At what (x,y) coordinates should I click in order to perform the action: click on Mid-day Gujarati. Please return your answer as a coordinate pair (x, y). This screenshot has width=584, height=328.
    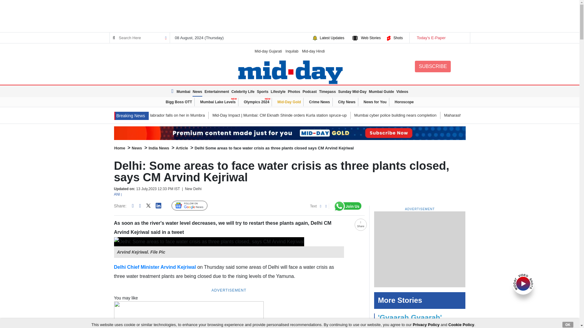
    Looking at the image, I should click on (268, 51).